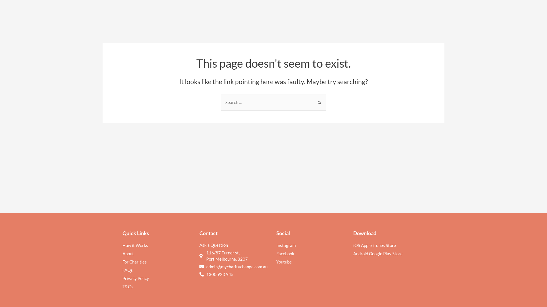 This screenshot has height=307, width=547. I want to click on FAQs, so click(158, 270).